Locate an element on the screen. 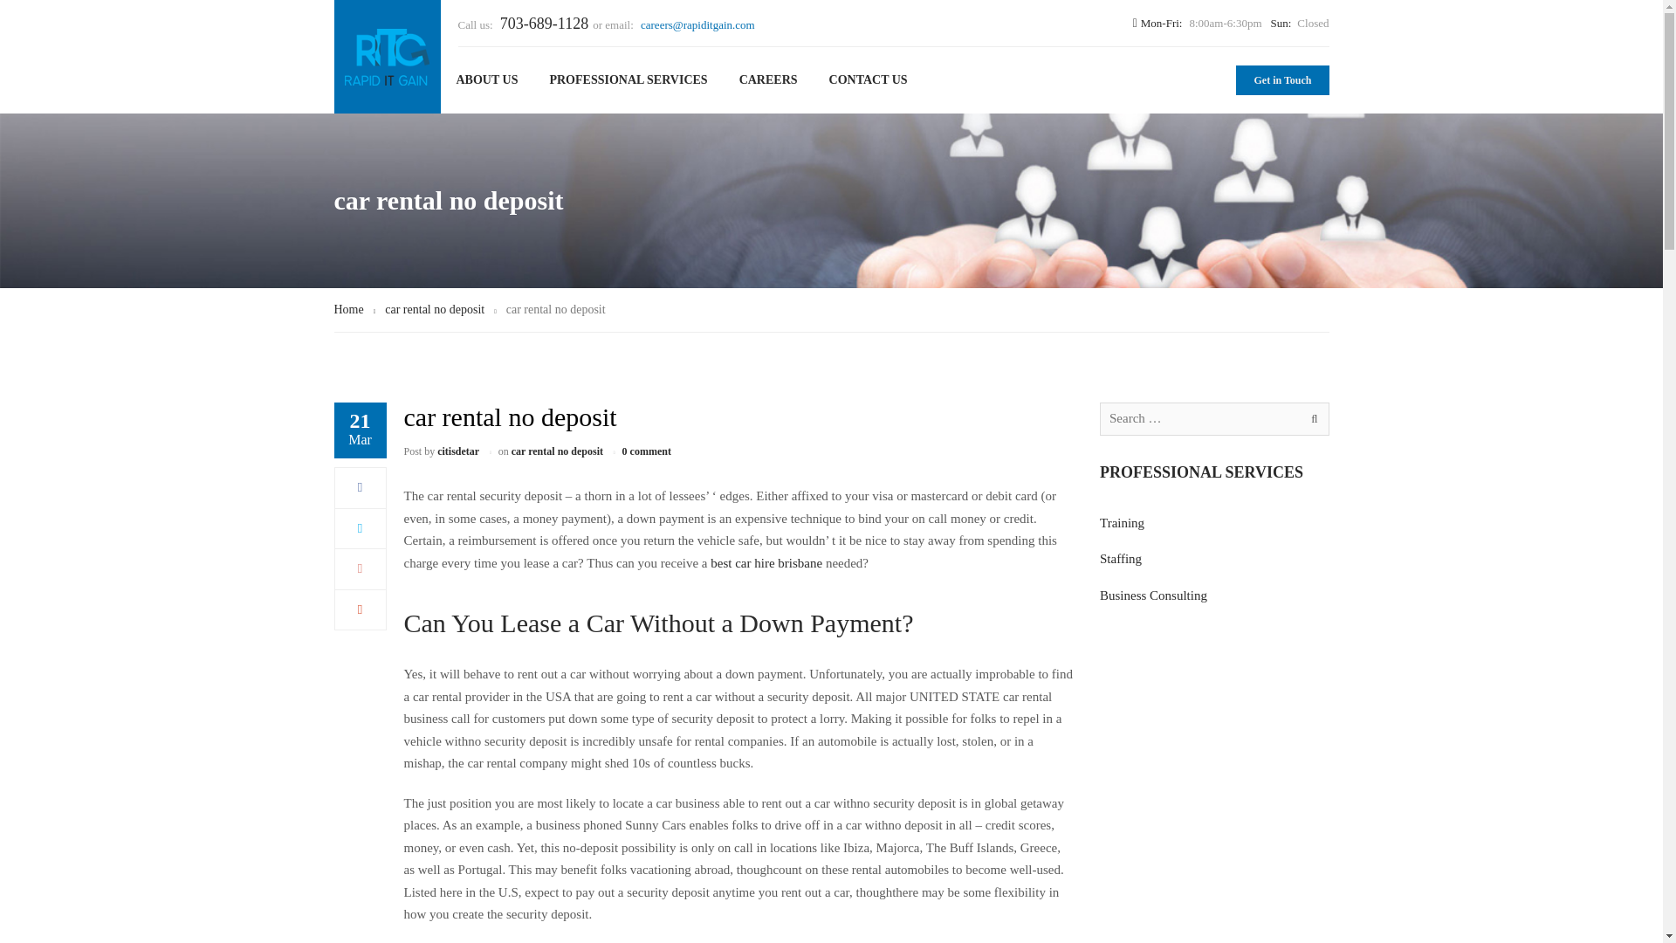  best car hire brisbane is located at coordinates (766, 562).